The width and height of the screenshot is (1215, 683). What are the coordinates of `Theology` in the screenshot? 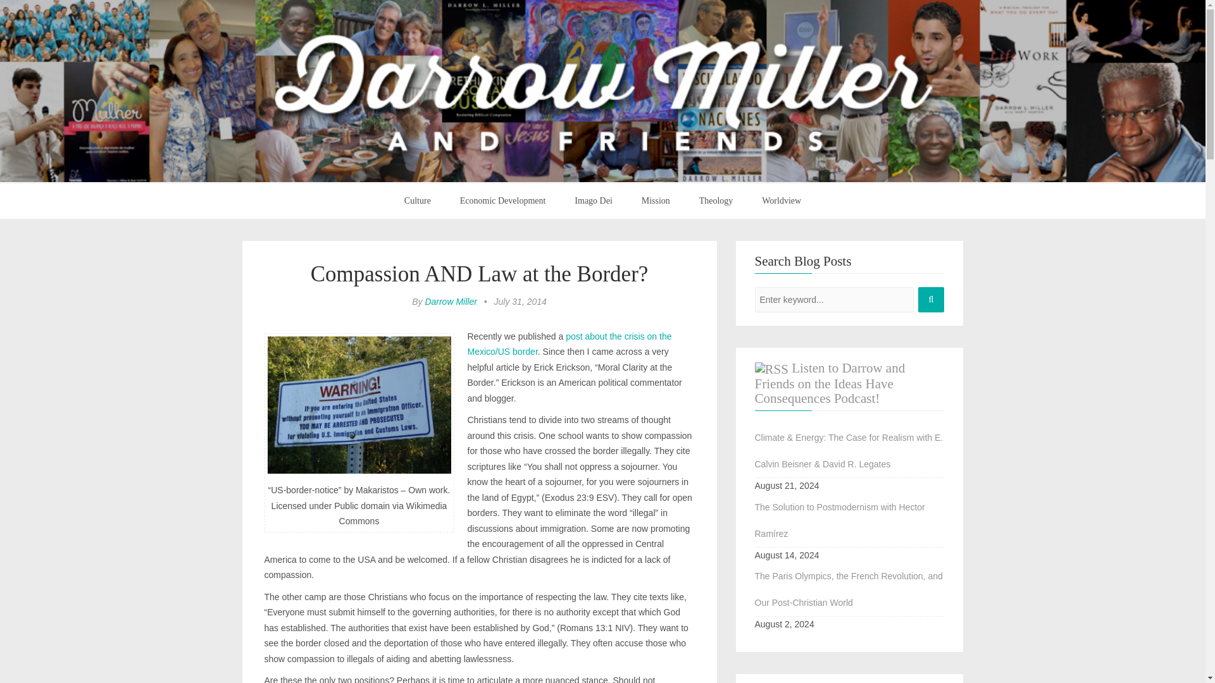 It's located at (716, 201).